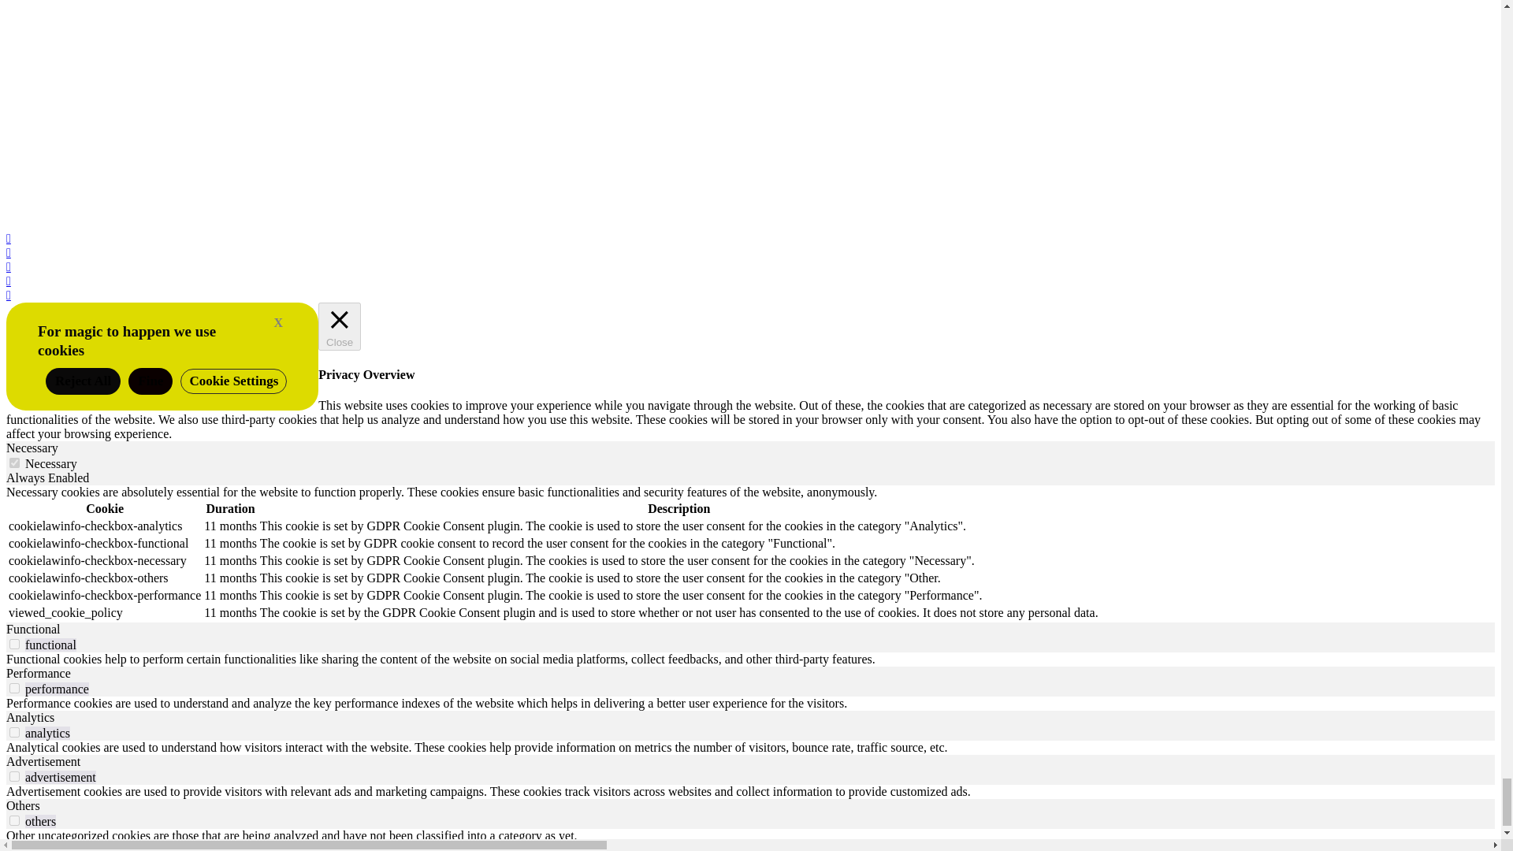 The image size is (1513, 851). I want to click on on, so click(14, 819).